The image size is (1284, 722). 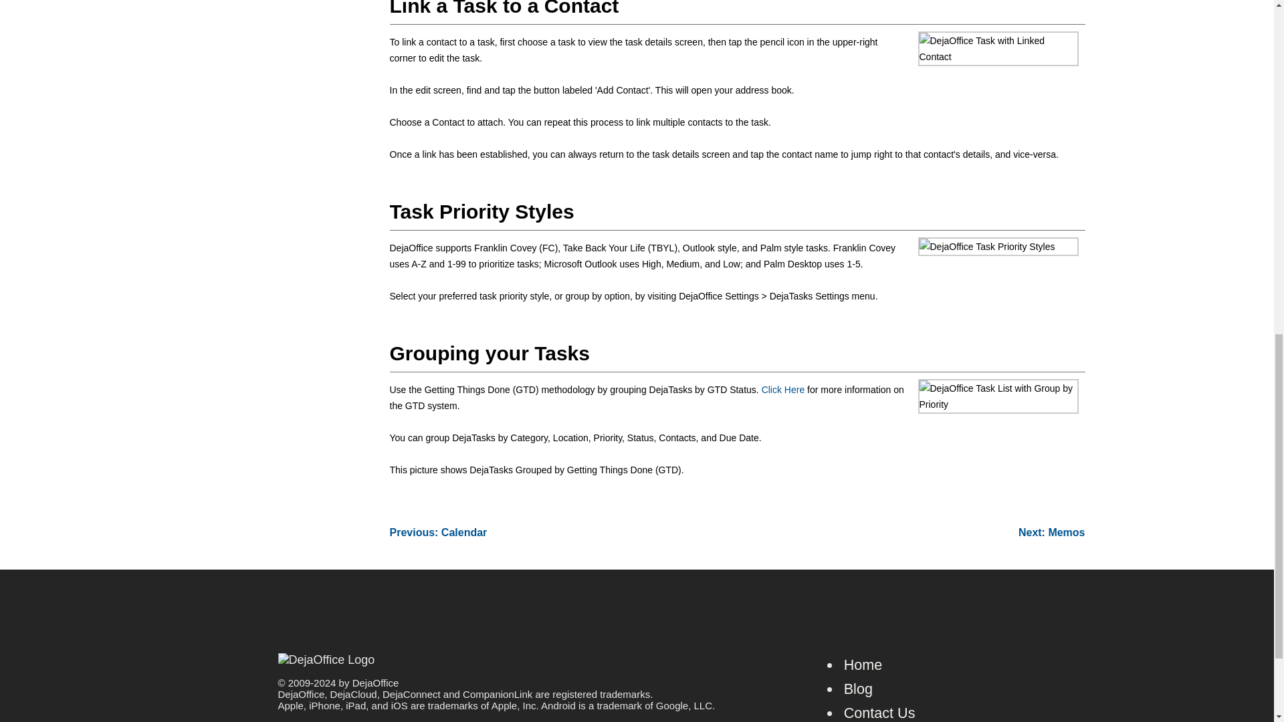 I want to click on Blog, so click(x=858, y=689).